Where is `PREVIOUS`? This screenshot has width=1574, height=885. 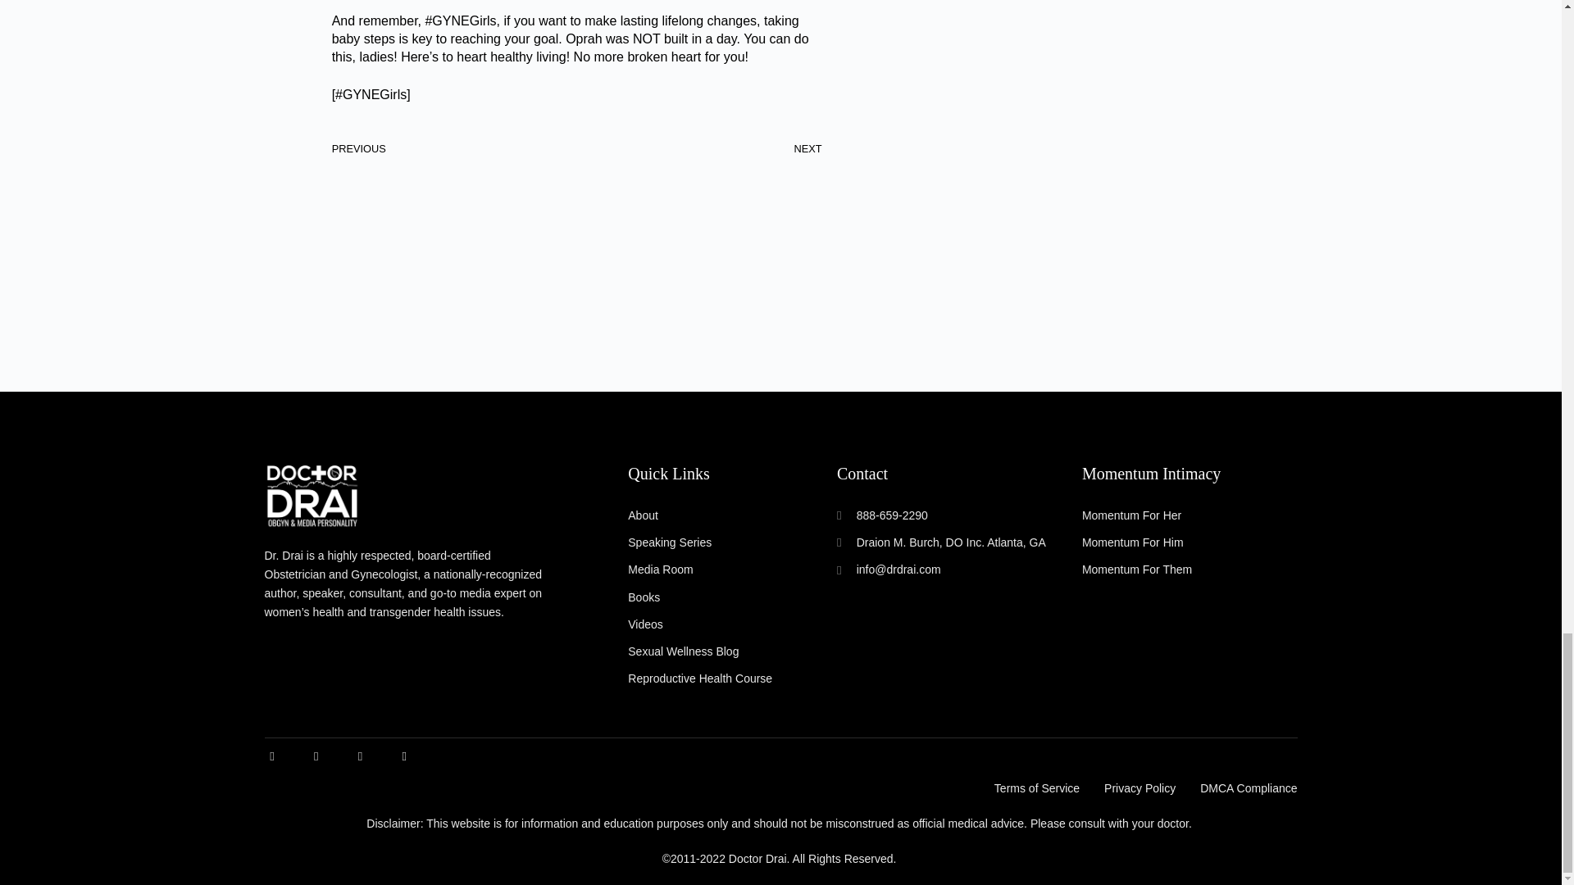 PREVIOUS is located at coordinates (454, 148).